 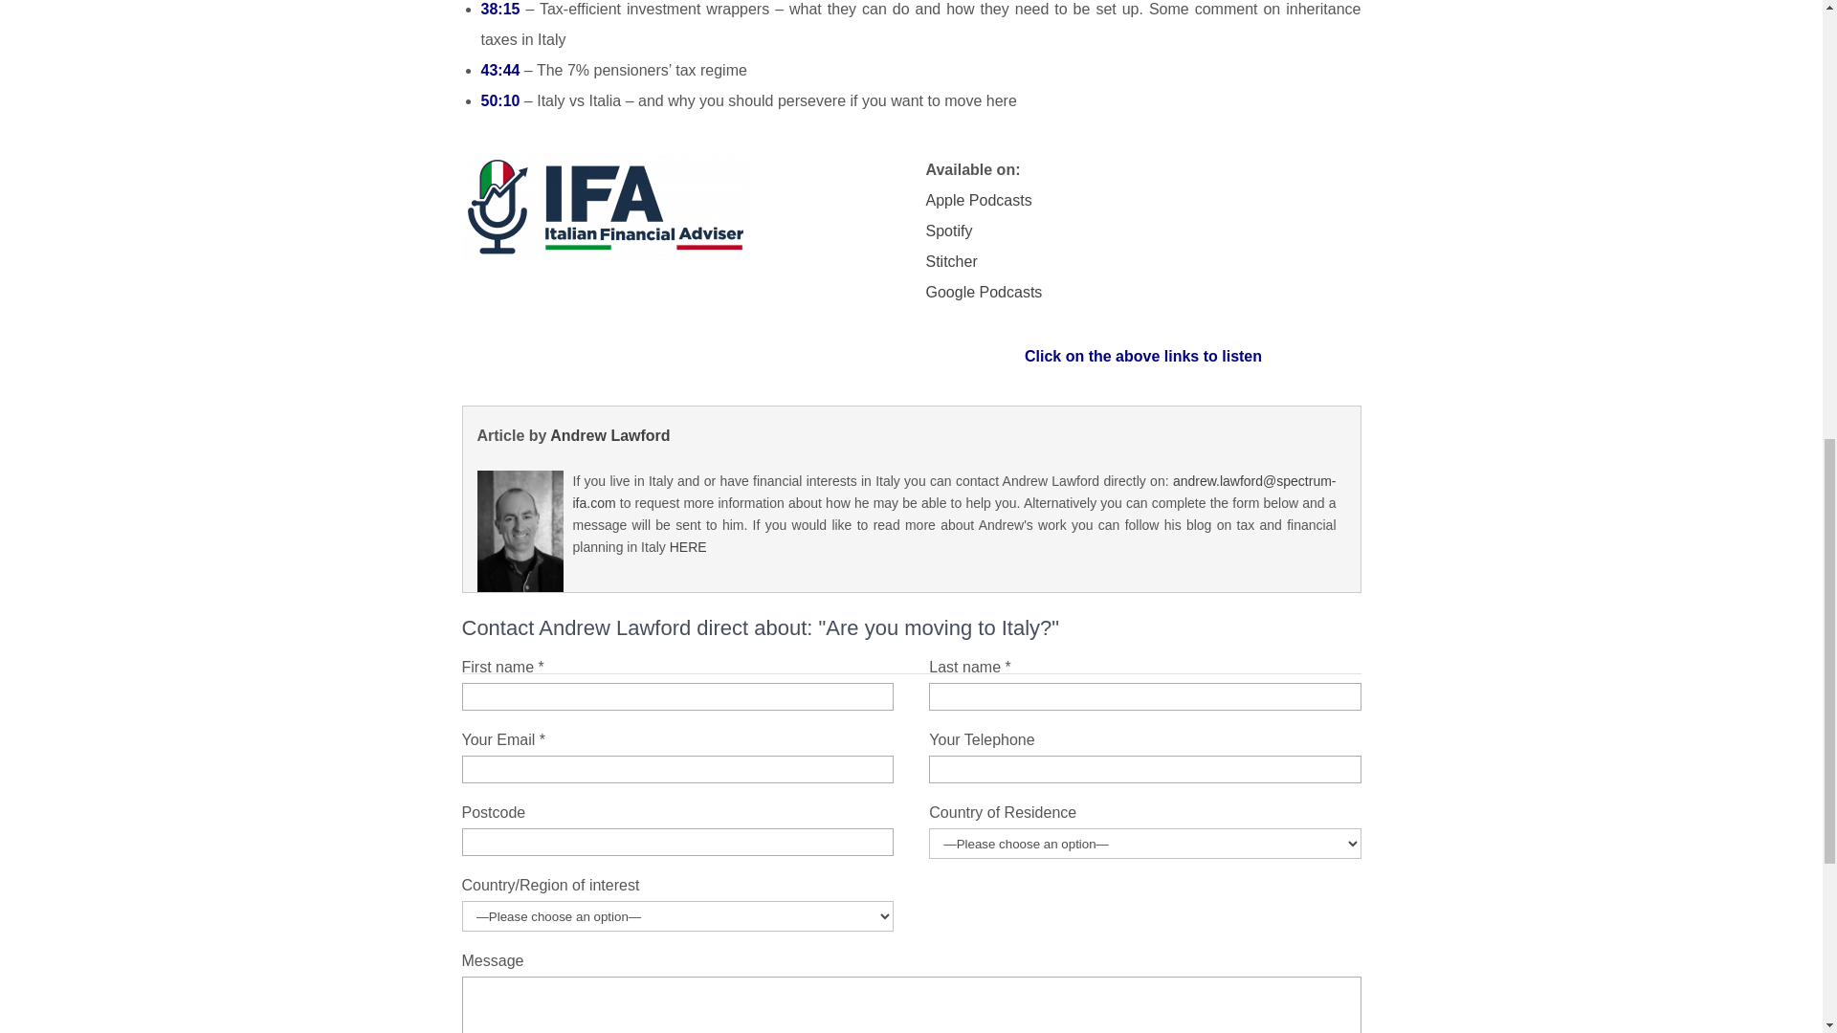 I want to click on Andrew Lawford, so click(x=609, y=436).